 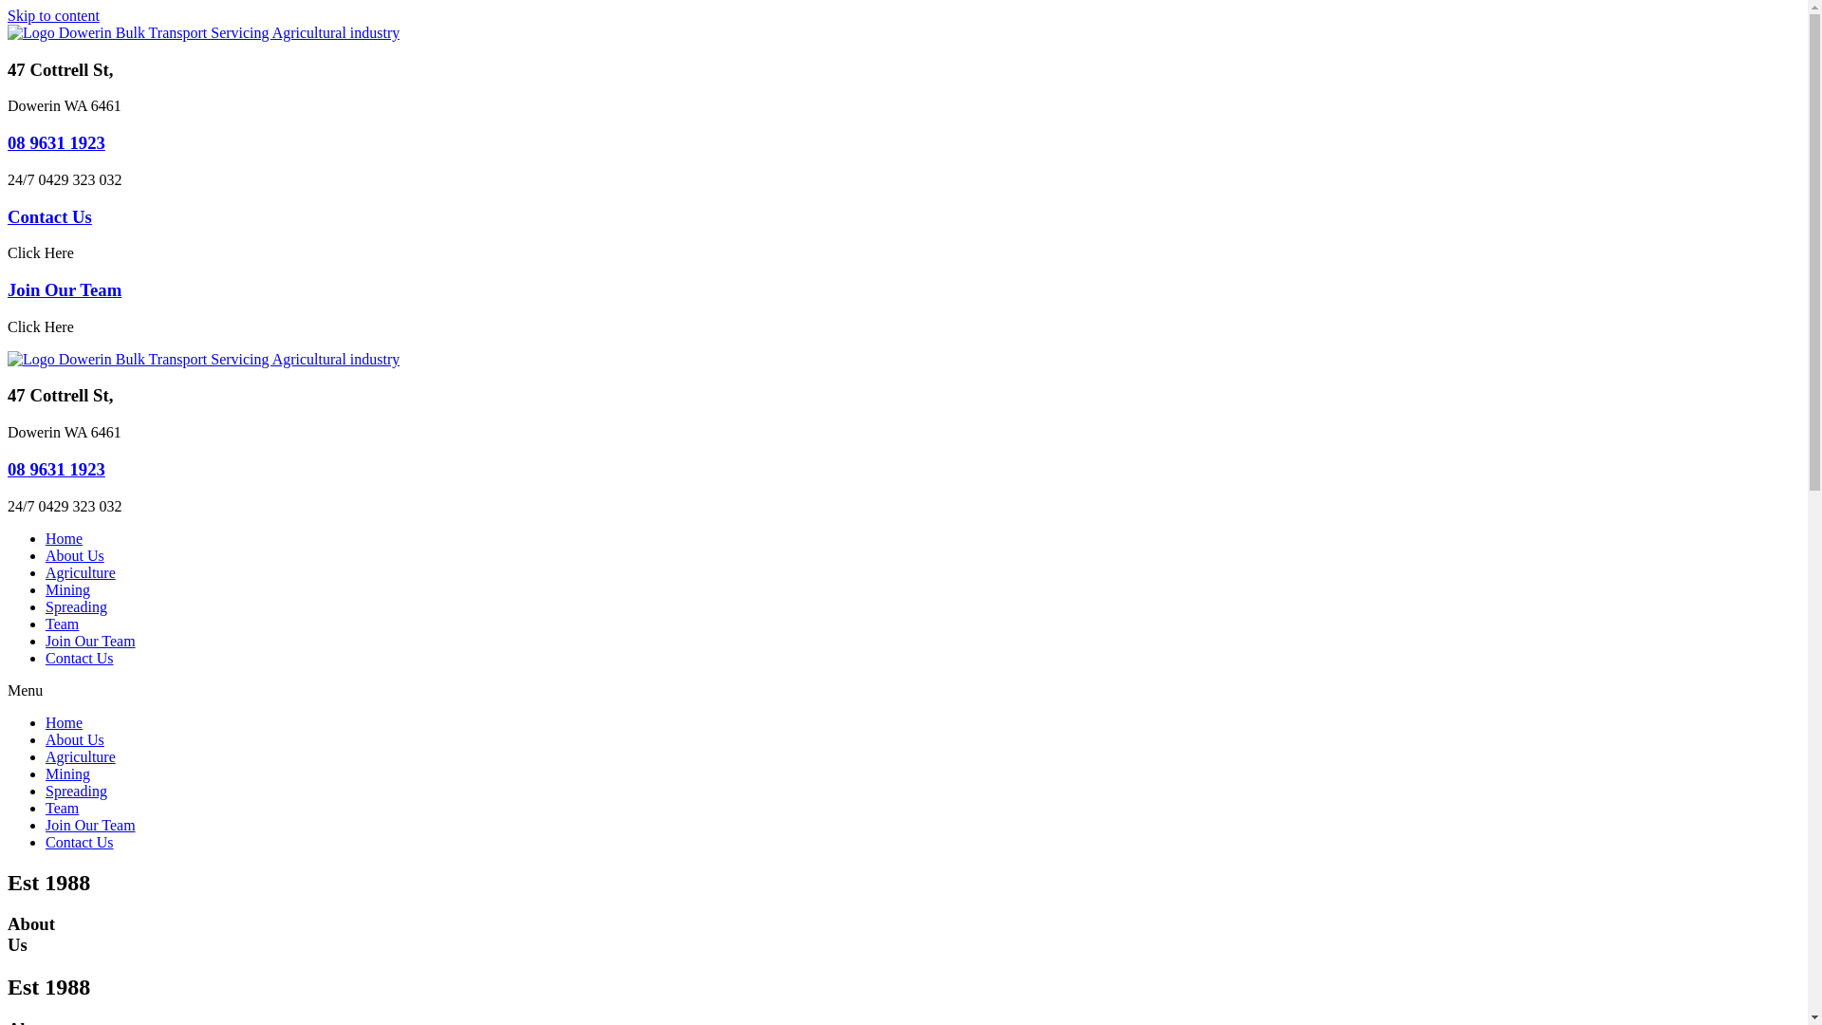 What do you see at coordinates (65, 722) in the screenshot?
I see `Home` at bounding box center [65, 722].